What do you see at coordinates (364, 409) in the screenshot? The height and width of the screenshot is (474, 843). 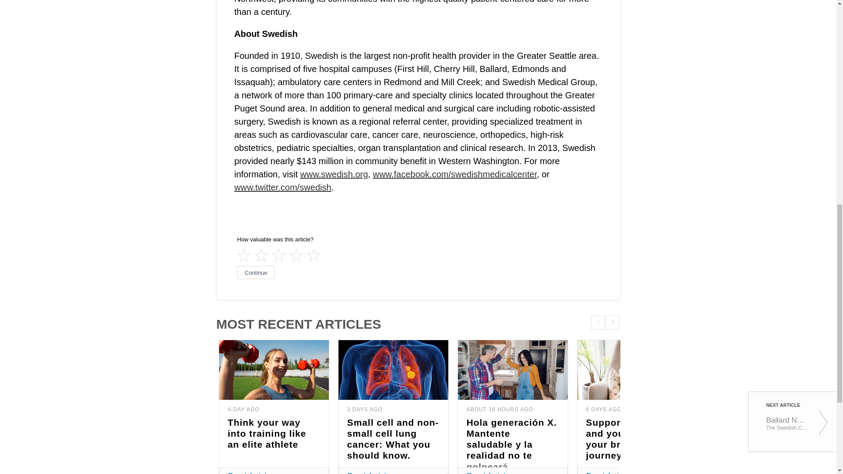 I see `2024-08-19T11:59:02` at bounding box center [364, 409].